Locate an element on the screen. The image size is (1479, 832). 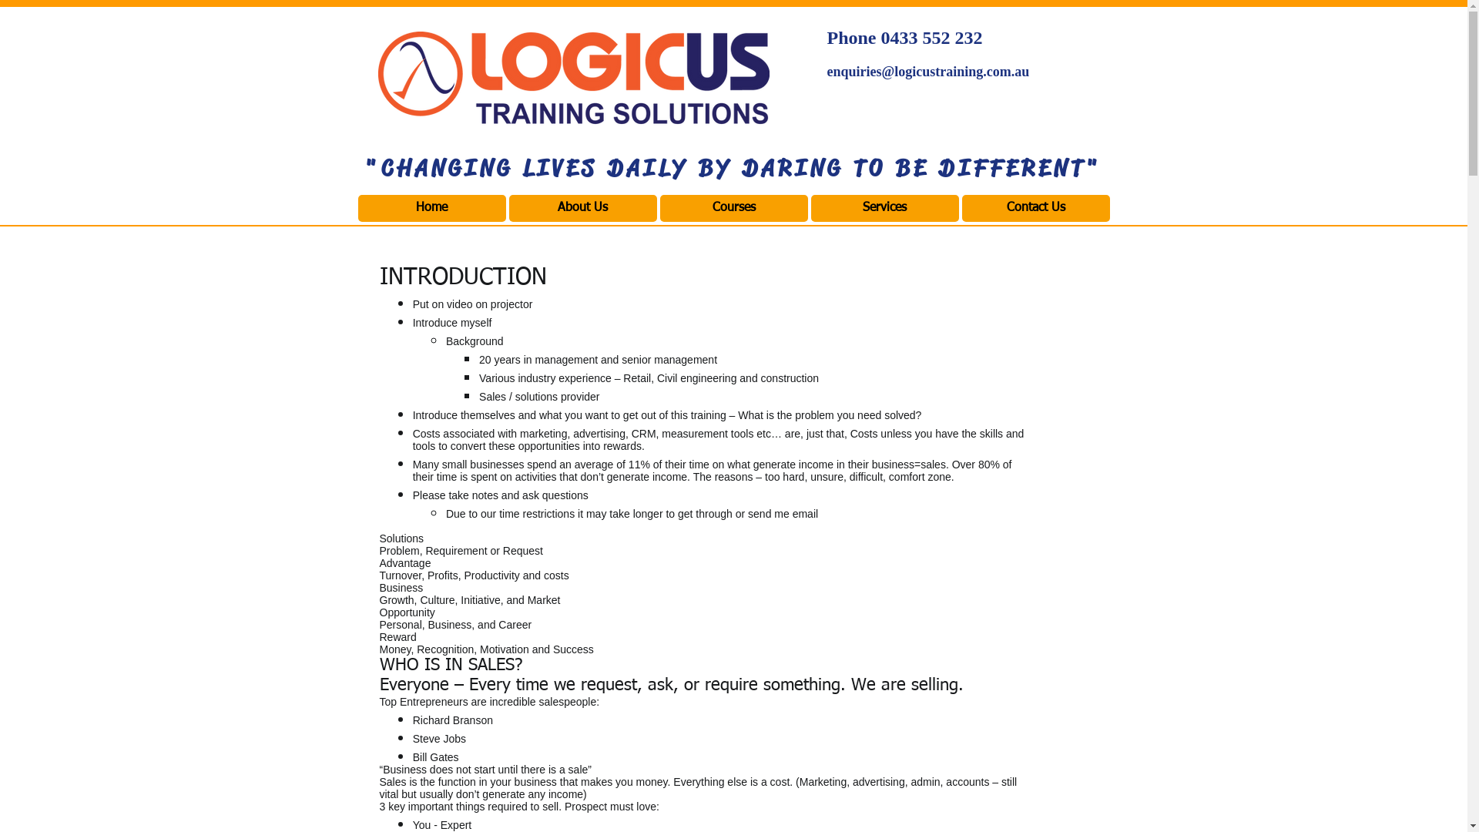
Services is located at coordinates (884, 208).